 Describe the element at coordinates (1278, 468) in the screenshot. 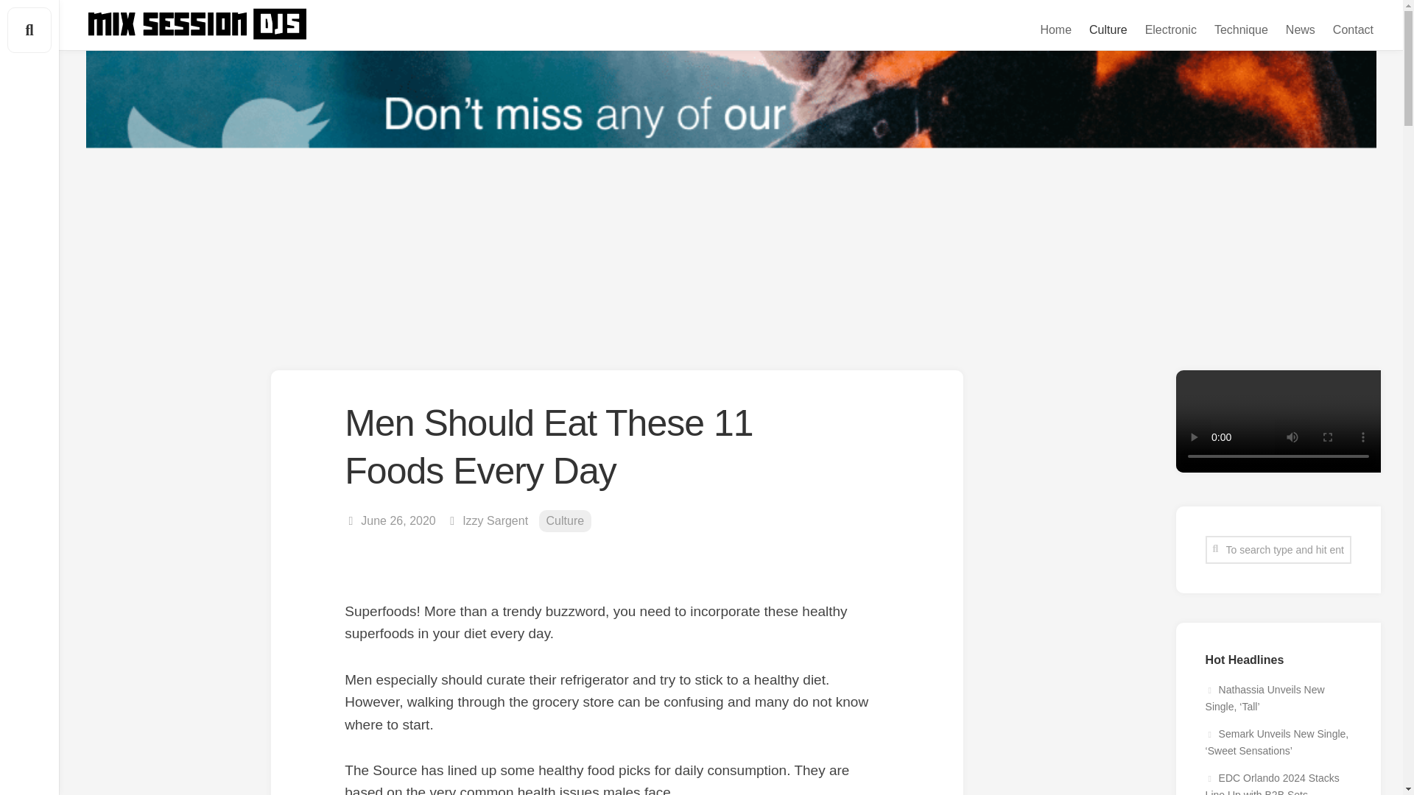

I see `Your browser does not support the video tag.` at that location.